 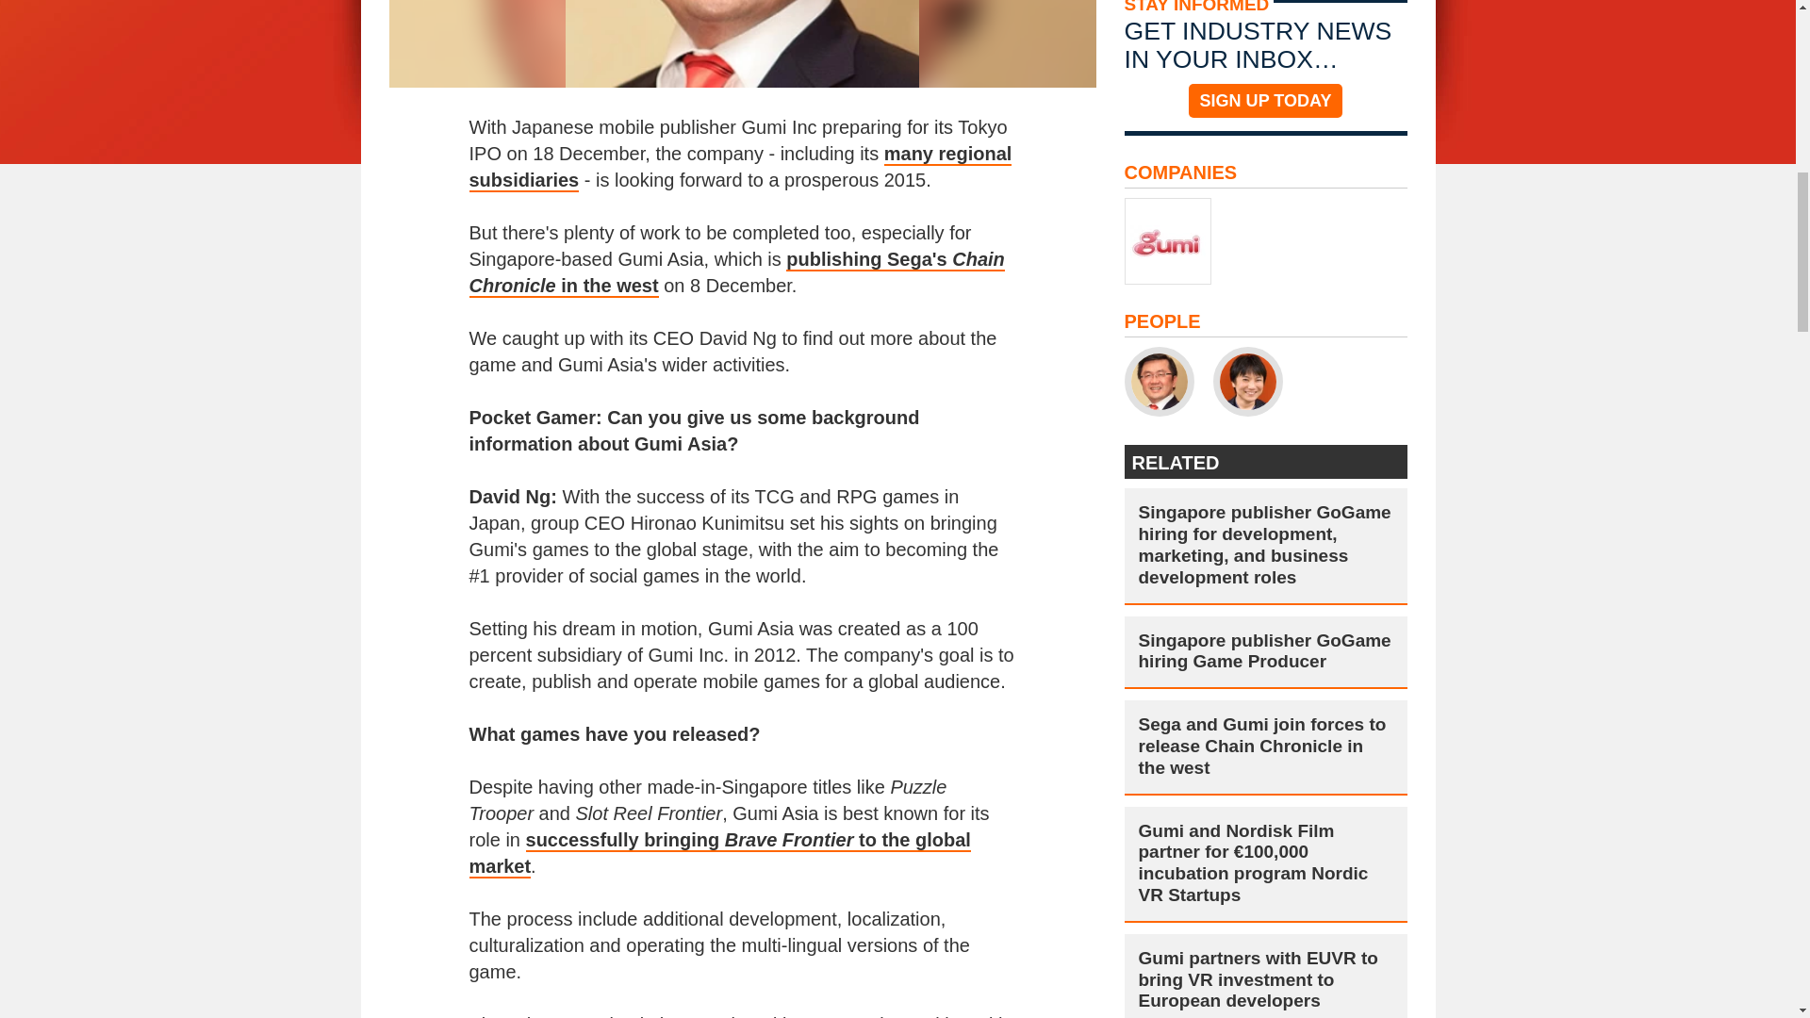 I want to click on publishing Sega's Chain Chronicle in the west, so click(x=736, y=273).